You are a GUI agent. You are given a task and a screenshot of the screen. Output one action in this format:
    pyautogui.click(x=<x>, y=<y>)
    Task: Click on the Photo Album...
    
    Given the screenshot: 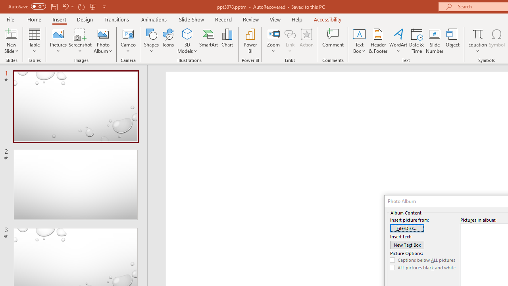 What is the action you would take?
    pyautogui.click(x=103, y=41)
    